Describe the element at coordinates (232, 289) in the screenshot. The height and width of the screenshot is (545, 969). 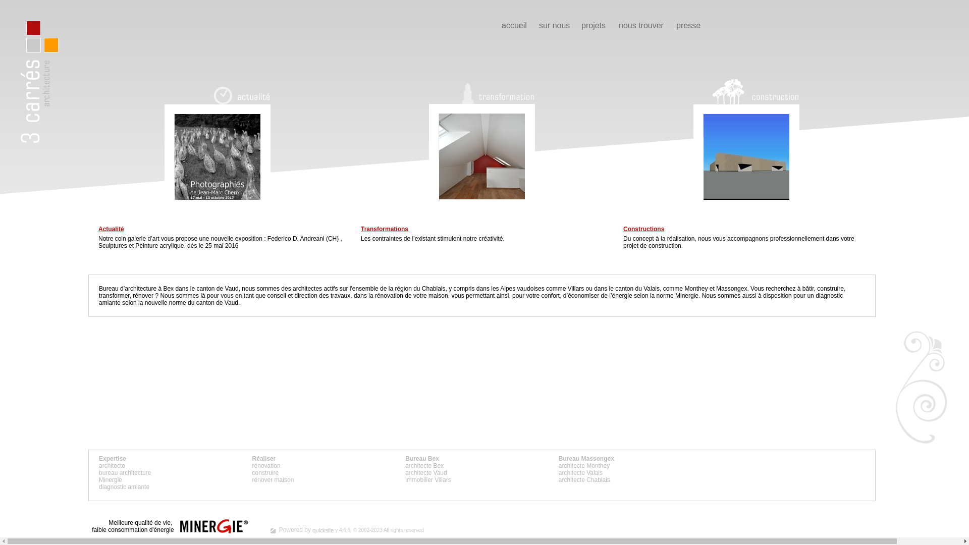
I see `Vaud` at that location.